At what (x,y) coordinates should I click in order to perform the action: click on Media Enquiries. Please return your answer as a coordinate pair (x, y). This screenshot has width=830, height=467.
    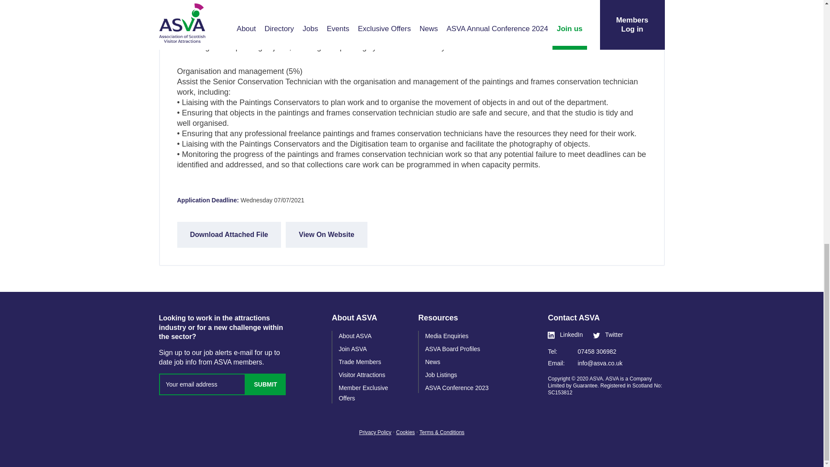
    Looking at the image, I should click on (446, 336).